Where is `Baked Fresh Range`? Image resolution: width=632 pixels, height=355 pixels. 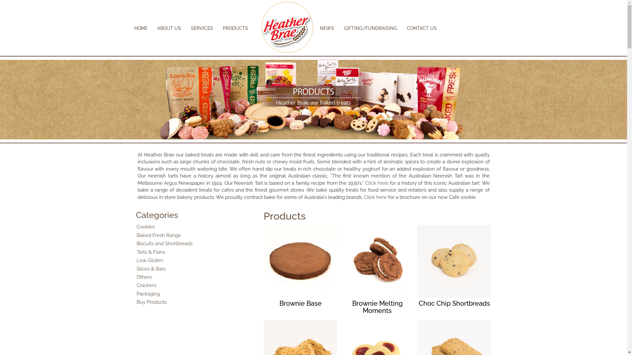
Baked Fresh Range is located at coordinates (159, 235).